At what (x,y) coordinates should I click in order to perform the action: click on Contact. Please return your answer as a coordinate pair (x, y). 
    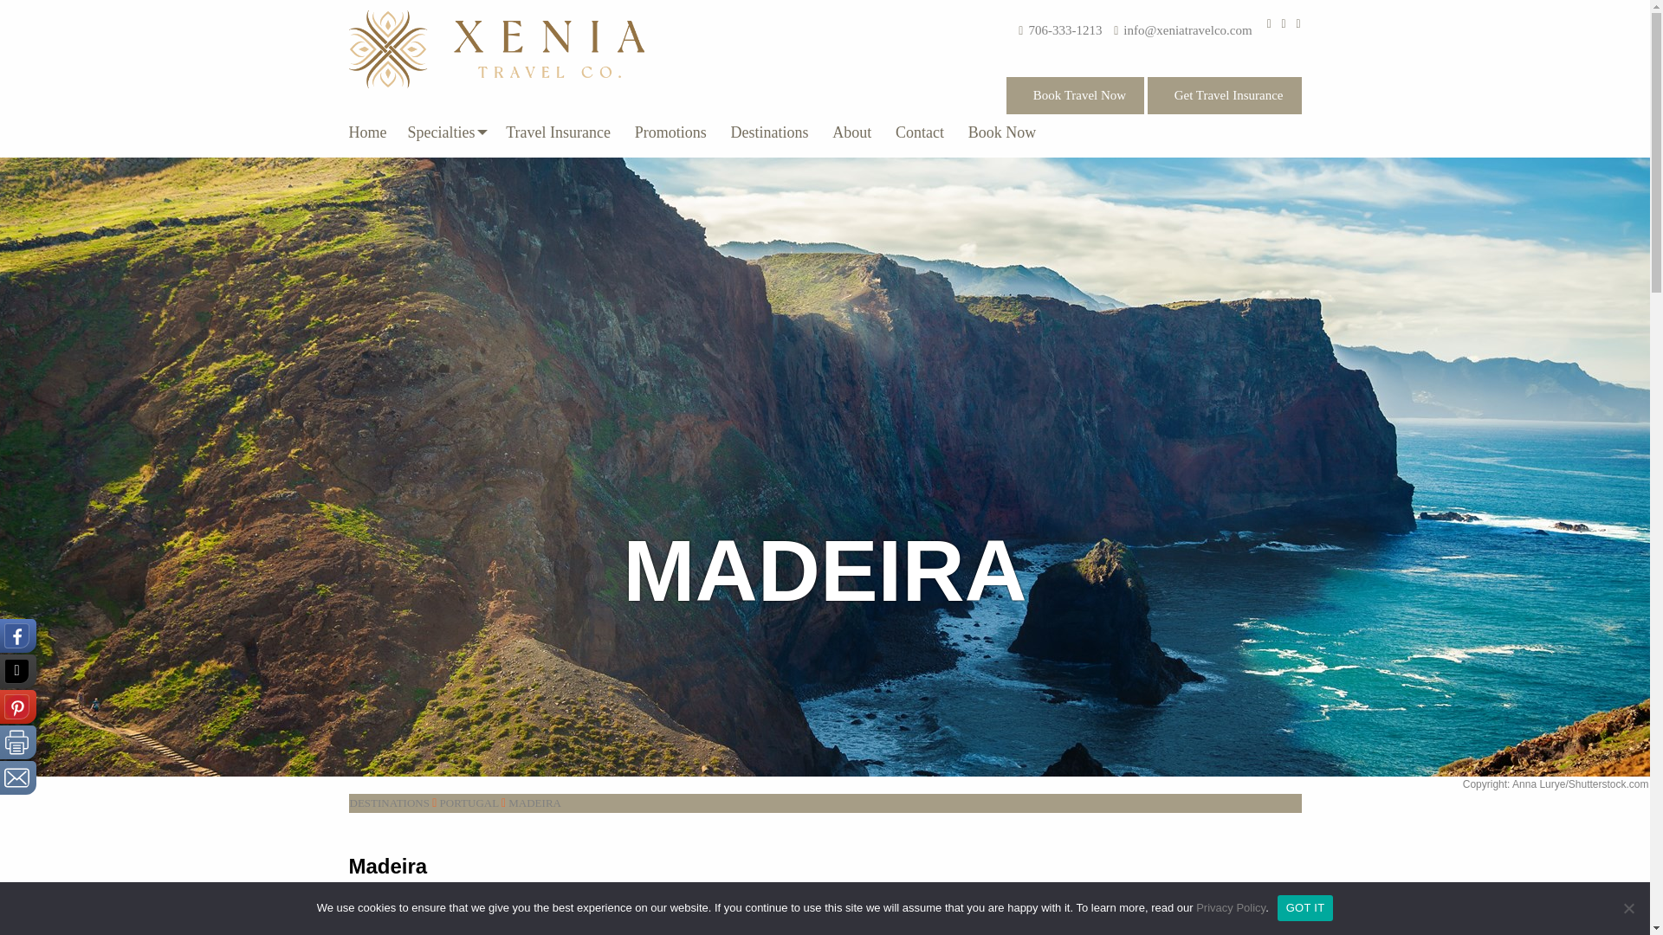
    Looking at the image, I should click on (920, 132).